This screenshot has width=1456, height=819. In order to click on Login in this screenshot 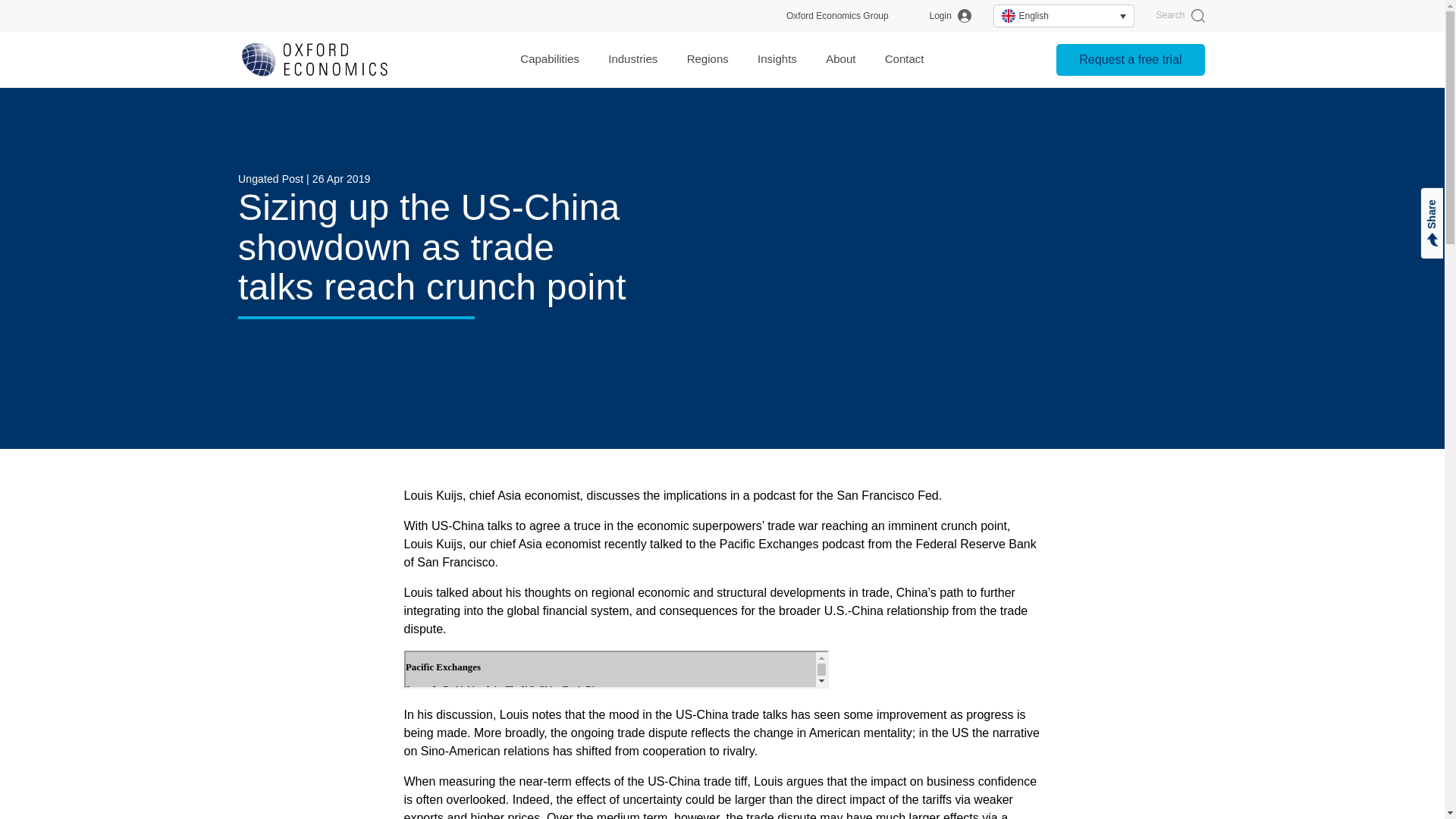, I will do `click(950, 16)`.